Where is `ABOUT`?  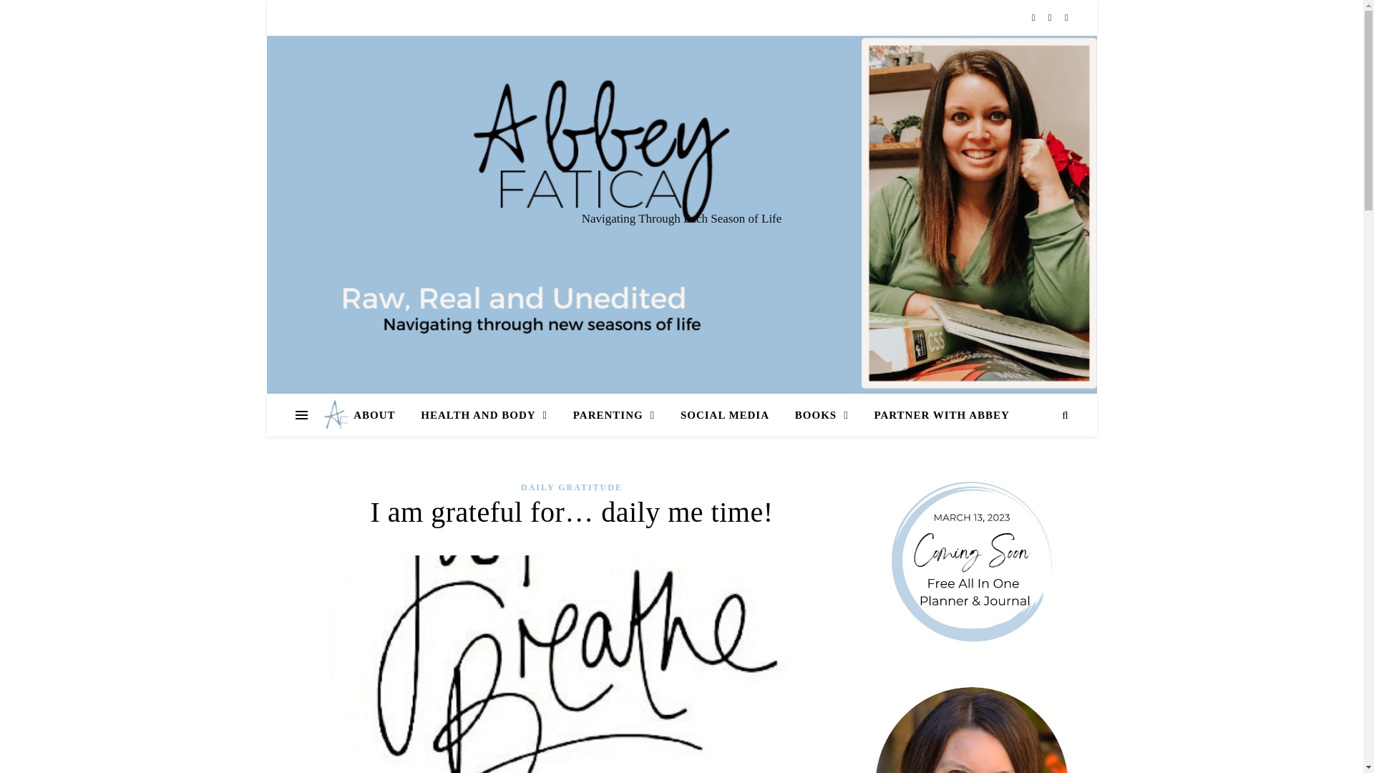
ABOUT is located at coordinates (379, 415).